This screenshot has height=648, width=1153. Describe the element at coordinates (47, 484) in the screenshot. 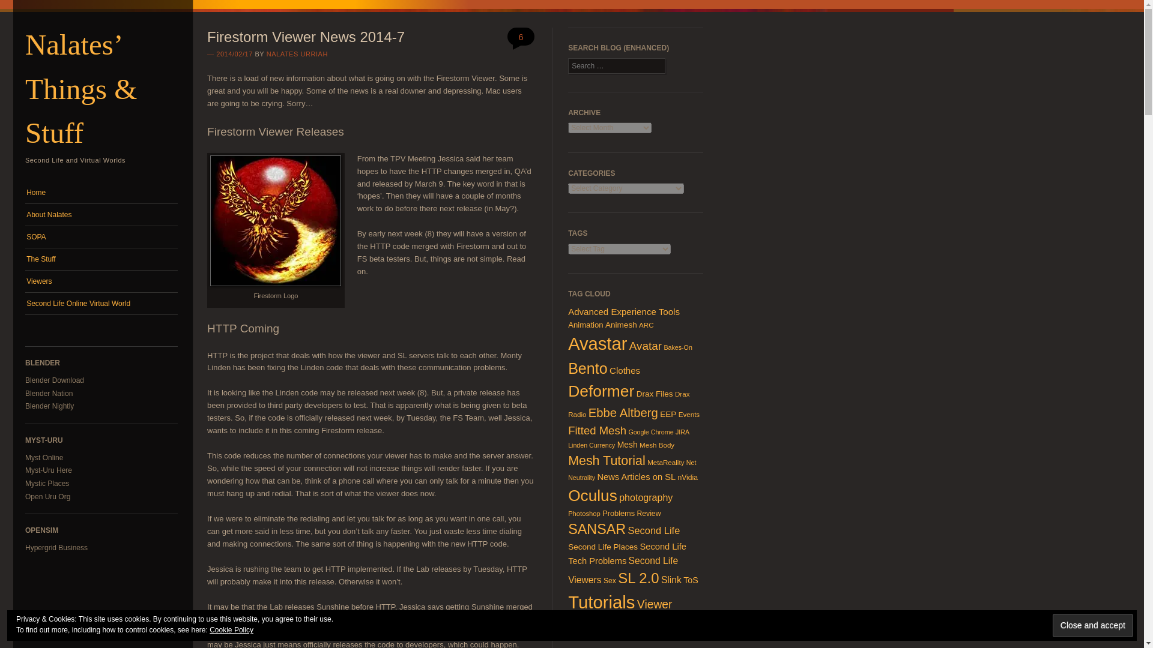

I see `Images from RL of Myst Uru like place` at that location.